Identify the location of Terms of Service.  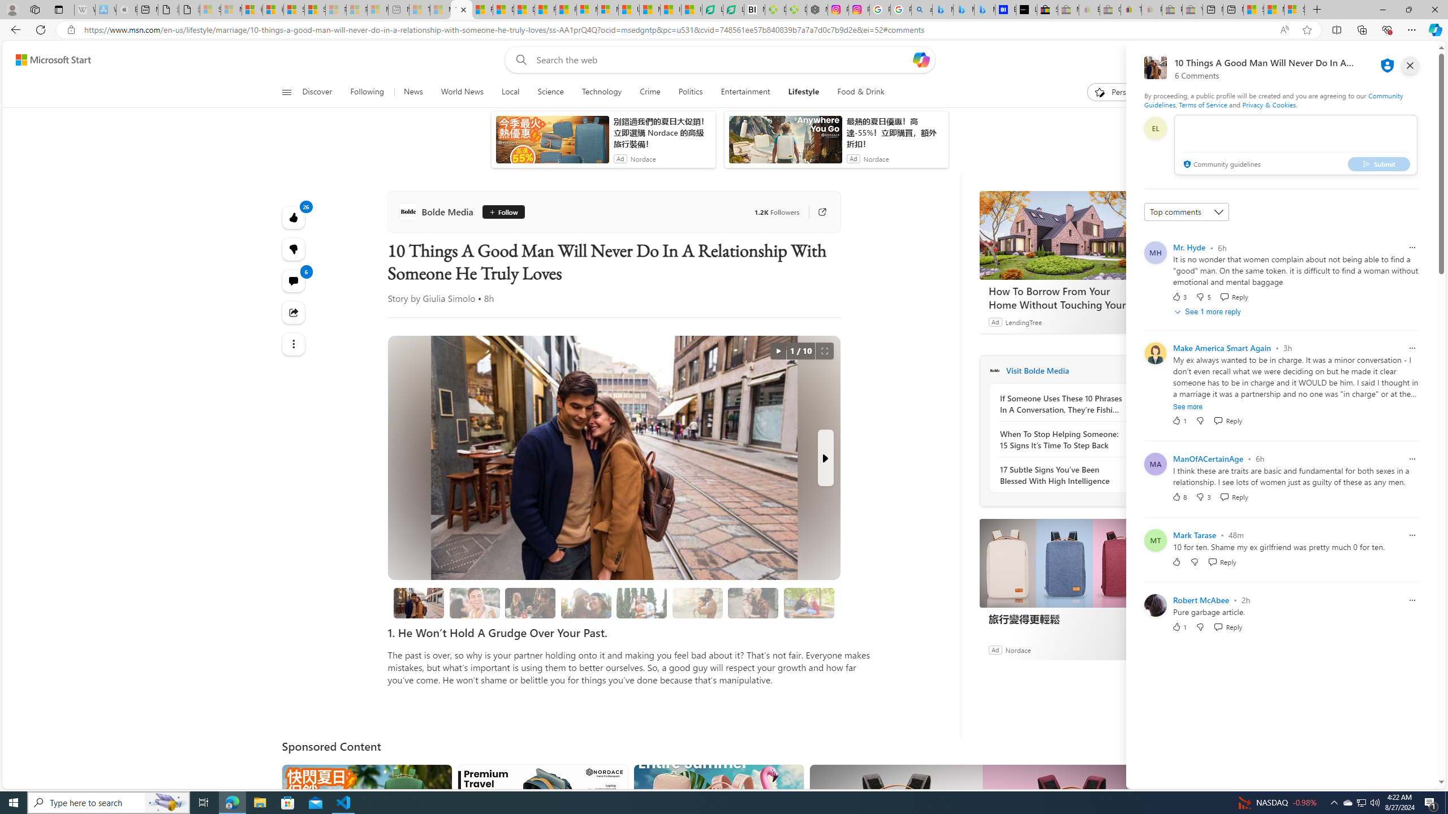
(1203, 104).